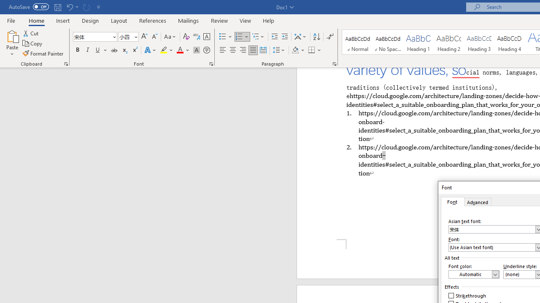 This screenshot has width=540, height=303. I want to click on Save, so click(57, 7).